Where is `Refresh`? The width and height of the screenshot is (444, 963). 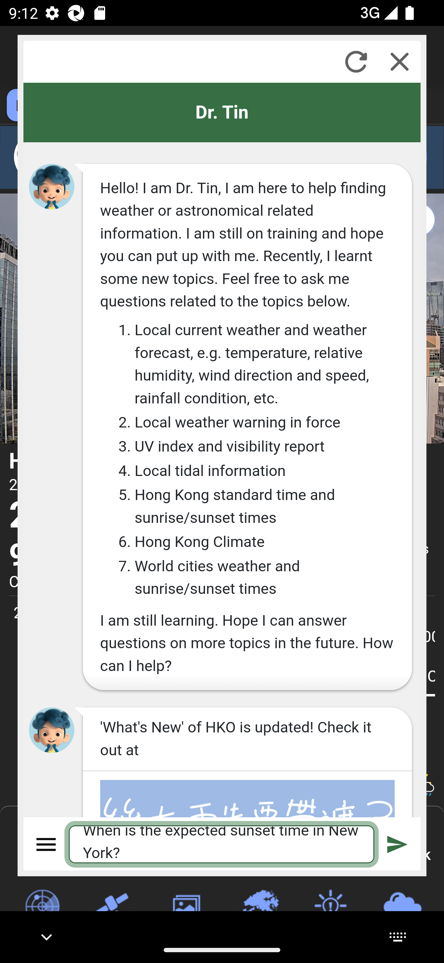
Refresh is located at coordinates (356, 61).